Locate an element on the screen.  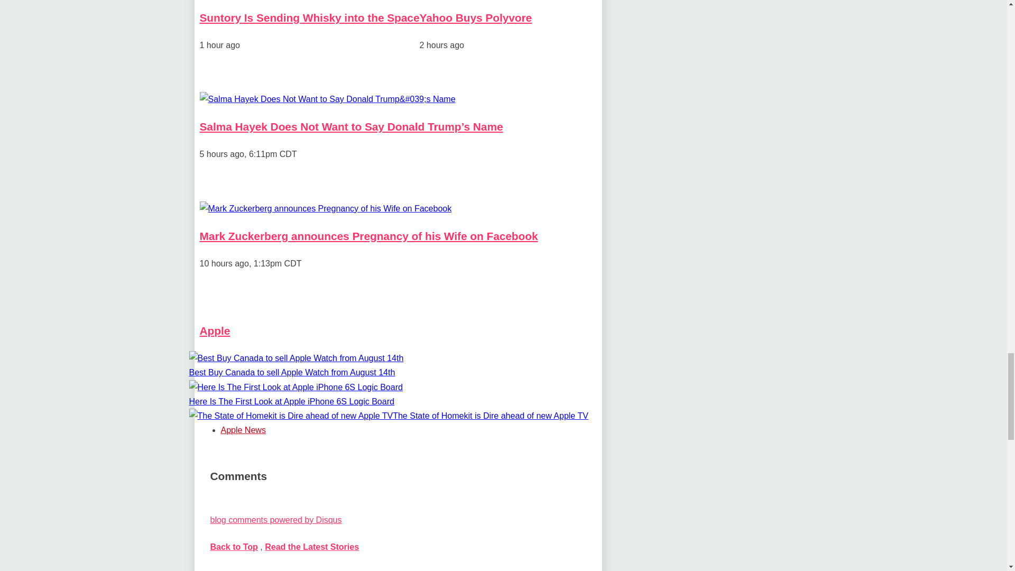
Photo Credit: Getty Images is located at coordinates (328, 98).